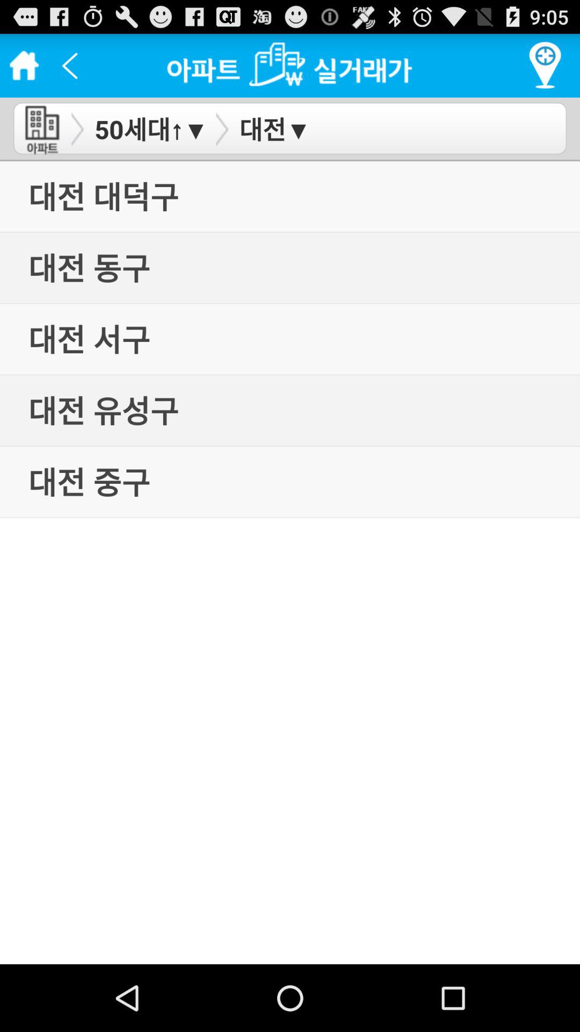  I want to click on click on arrow button beside 50, so click(77, 129).